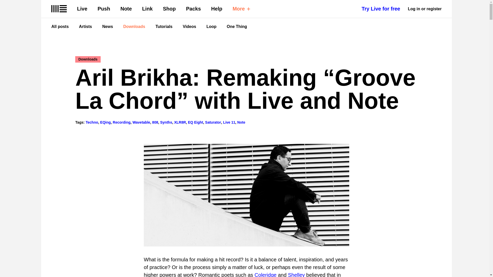  I want to click on Ableton Homepage, so click(59, 9).